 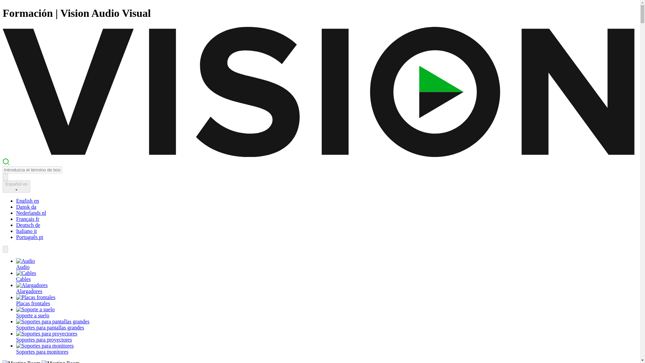 What do you see at coordinates (26, 231) in the screenshot?
I see `Italiano it` at bounding box center [26, 231].